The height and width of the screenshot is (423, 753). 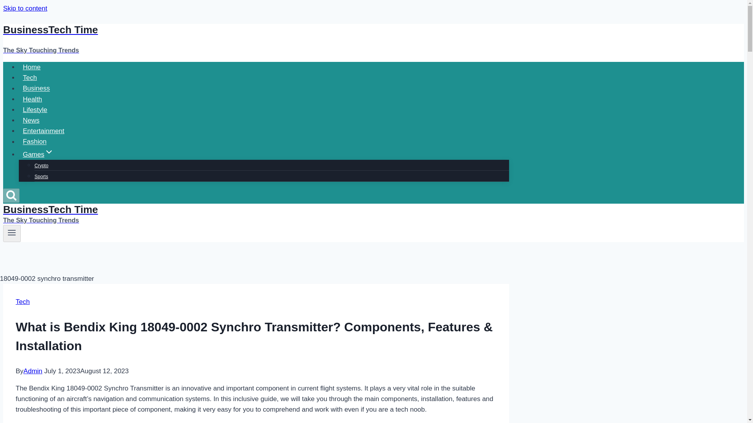 I want to click on Crypto, so click(x=41, y=165).